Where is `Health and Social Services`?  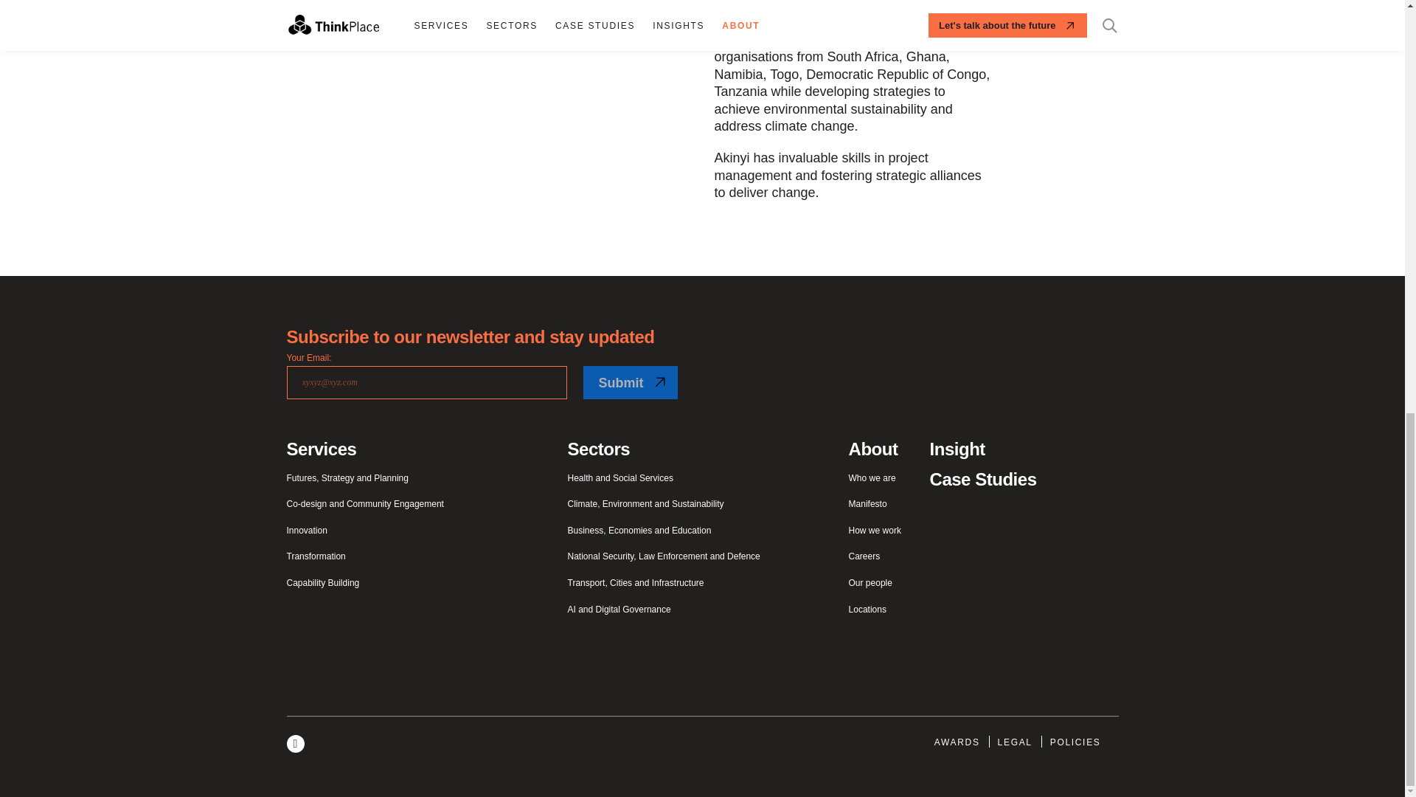
Health and Social Services is located at coordinates (620, 478).